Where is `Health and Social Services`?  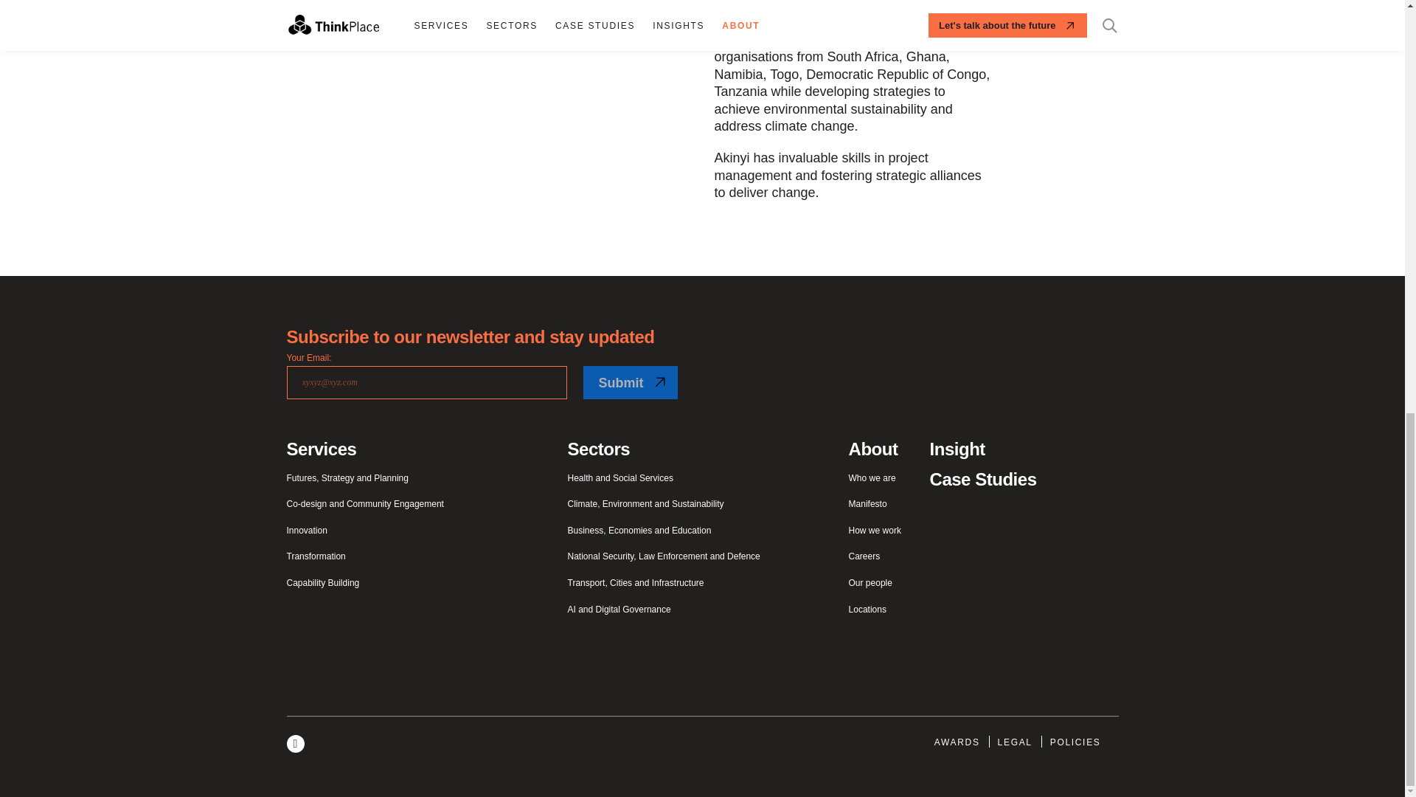
Health and Social Services is located at coordinates (620, 478).